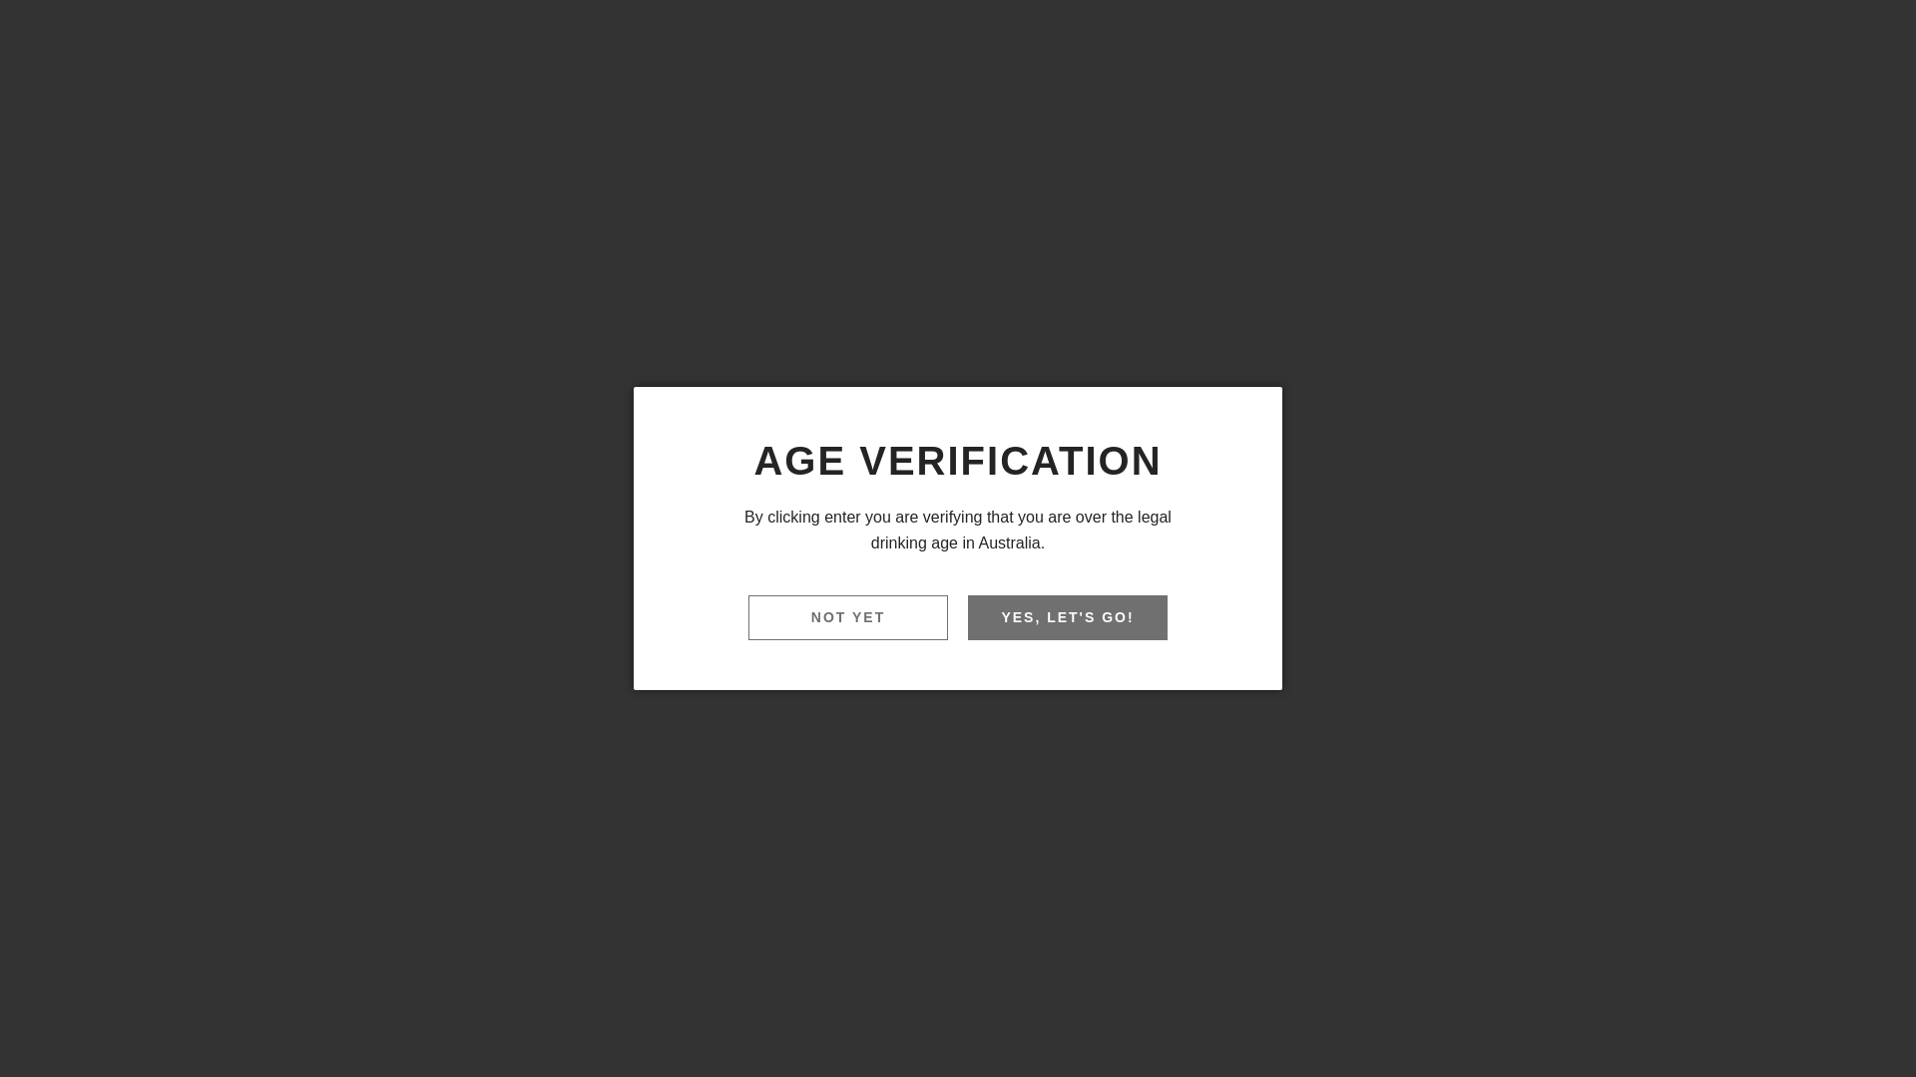  What do you see at coordinates (1184, 971) in the screenshot?
I see `Google Pay` at bounding box center [1184, 971].